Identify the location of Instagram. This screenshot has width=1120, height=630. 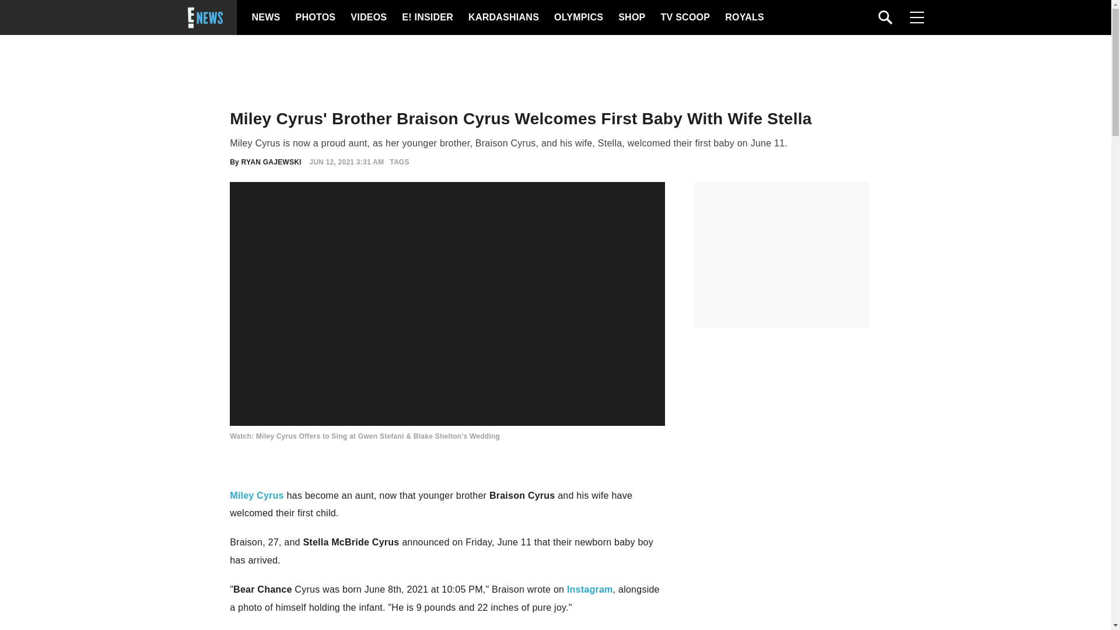
(589, 589).